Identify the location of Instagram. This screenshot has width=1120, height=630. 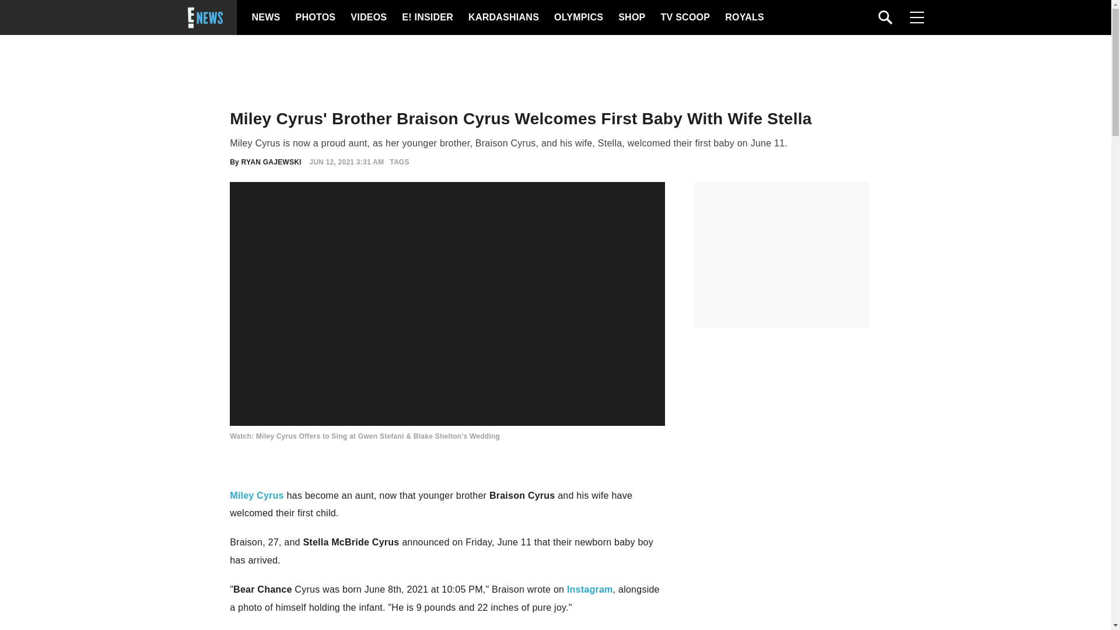
(589, 589).